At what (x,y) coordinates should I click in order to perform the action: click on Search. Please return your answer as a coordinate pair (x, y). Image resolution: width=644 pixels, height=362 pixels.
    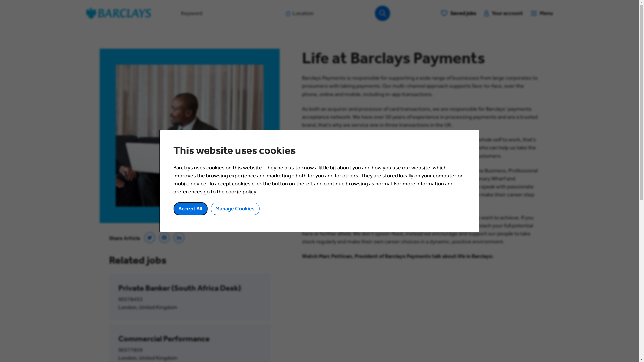
    Looking at the image, I should click on (384, 13).